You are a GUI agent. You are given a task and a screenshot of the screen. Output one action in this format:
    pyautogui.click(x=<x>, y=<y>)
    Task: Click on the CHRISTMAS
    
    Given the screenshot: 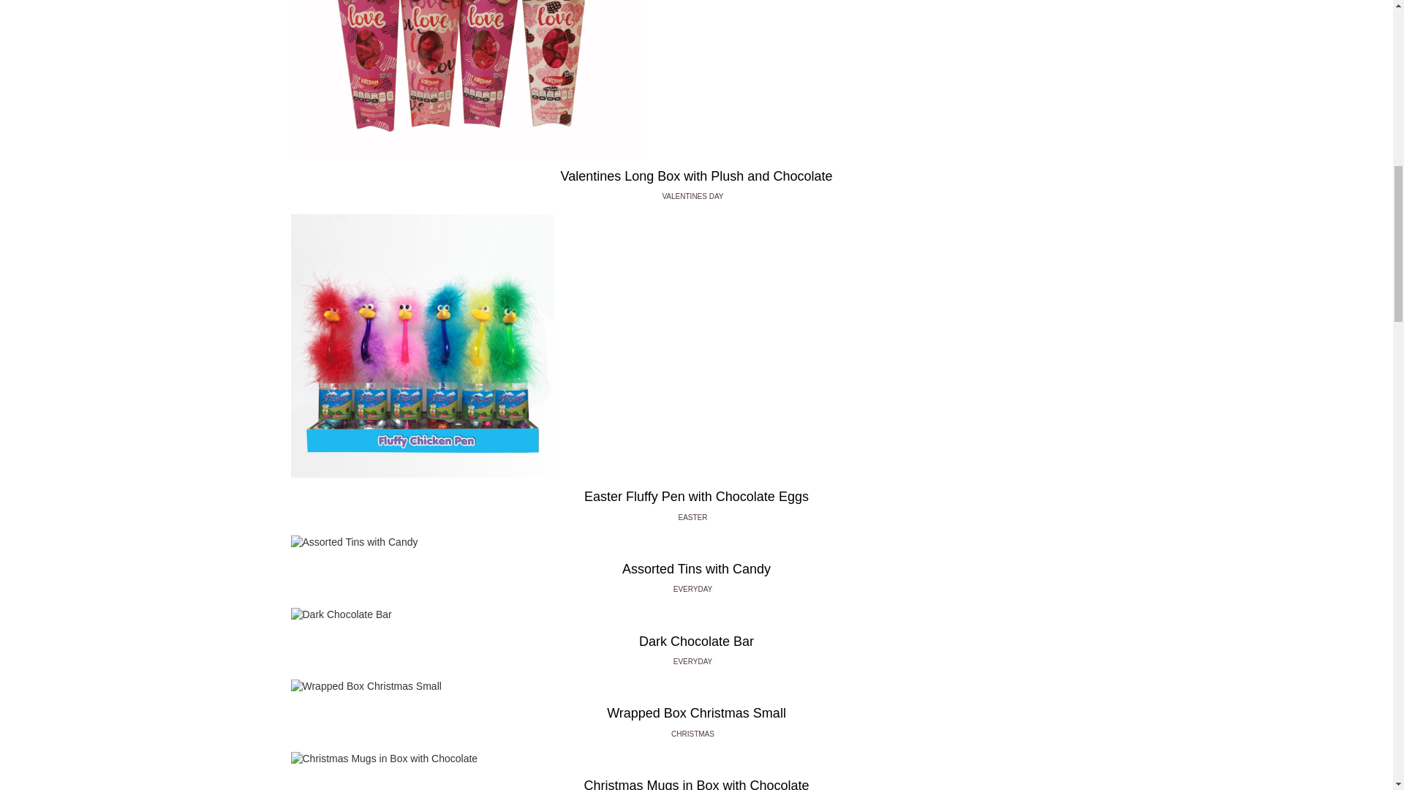 What is the action you would take?
    pyautogui.click(x=696, y=733)
    